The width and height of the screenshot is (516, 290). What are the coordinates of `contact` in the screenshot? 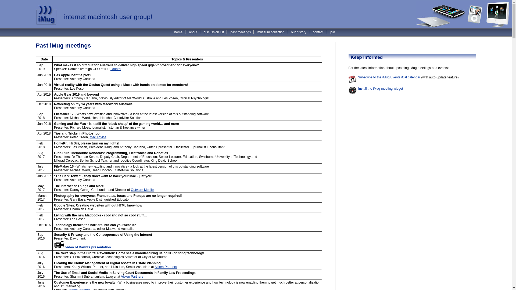 It's located at (318, 32).